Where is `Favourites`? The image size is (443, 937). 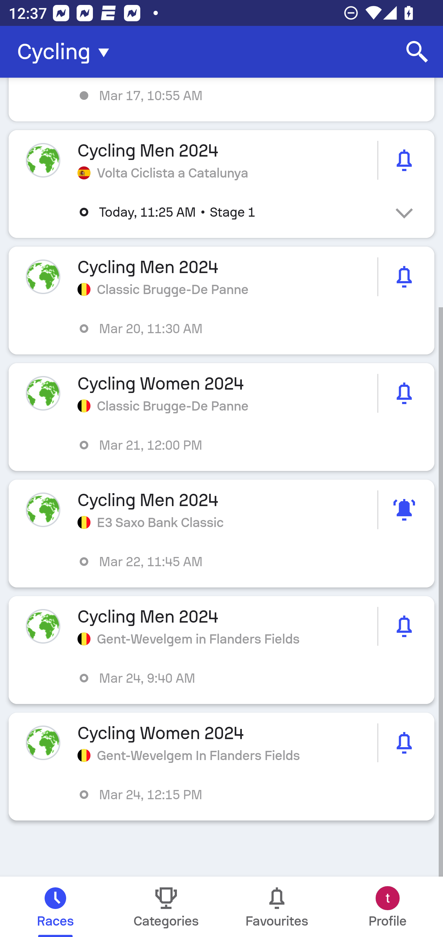 Favourites is located at coordinates (277, 907).